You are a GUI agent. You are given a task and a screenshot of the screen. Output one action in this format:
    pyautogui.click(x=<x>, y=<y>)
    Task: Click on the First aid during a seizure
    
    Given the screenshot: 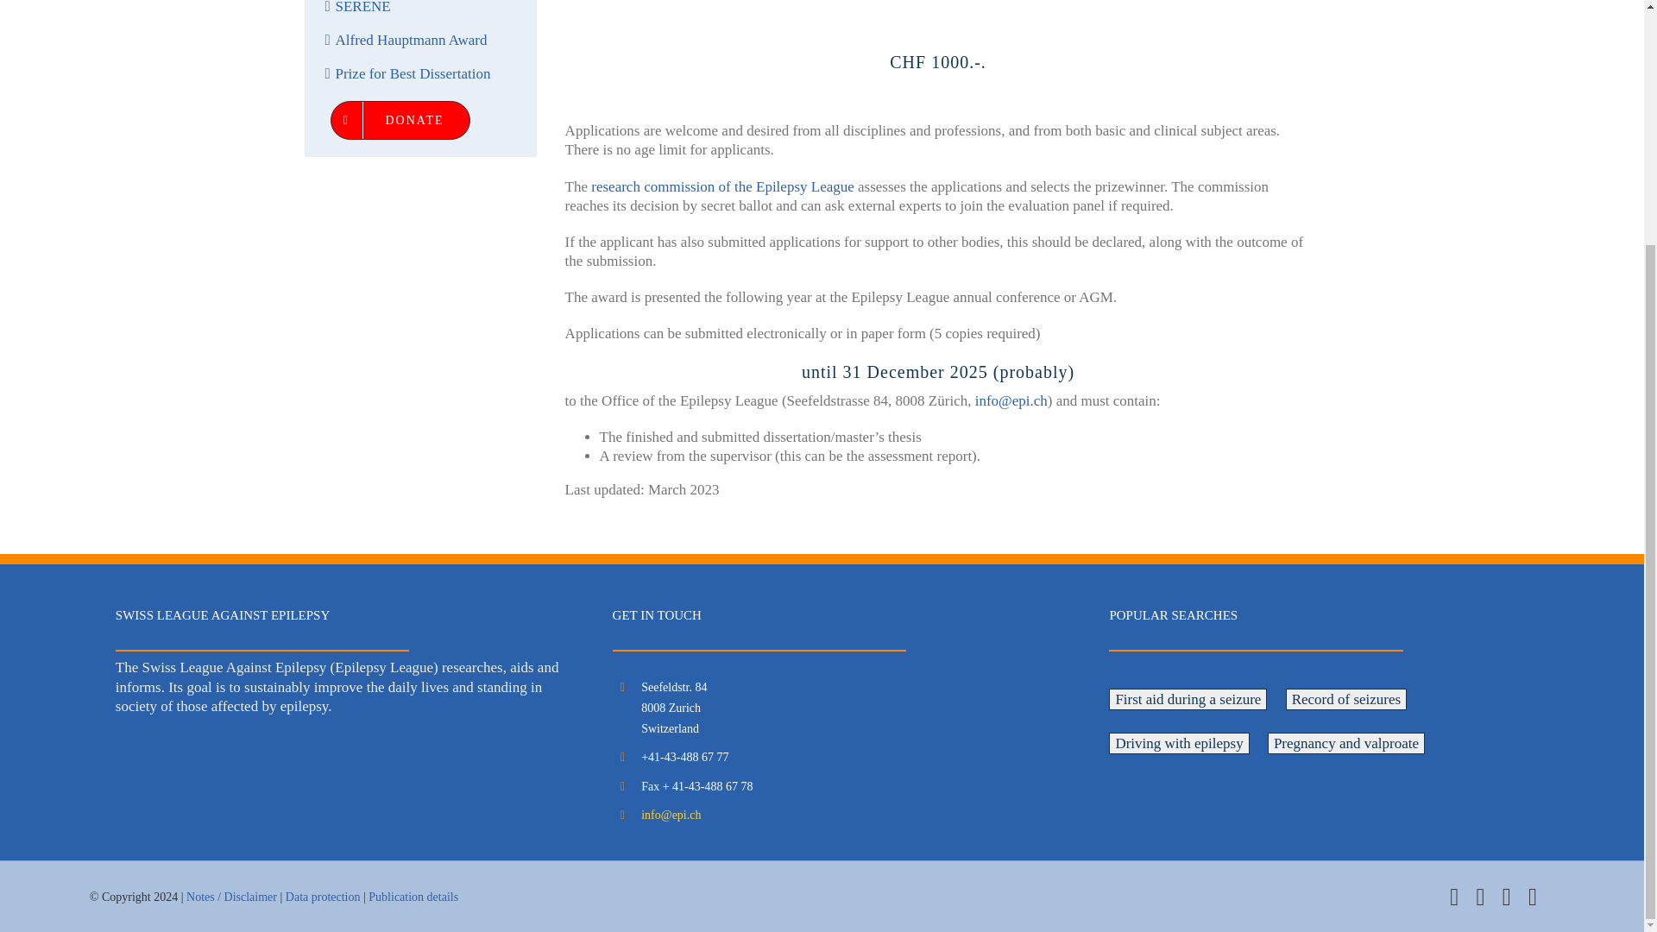 What is the action you would take?
    pyautogui.click(x=1188, y=699)
    